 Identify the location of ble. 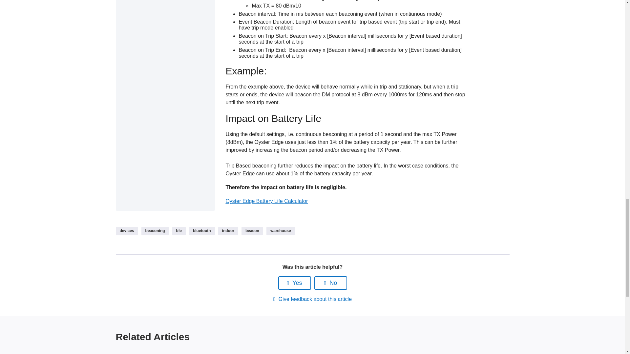
(179, 231).